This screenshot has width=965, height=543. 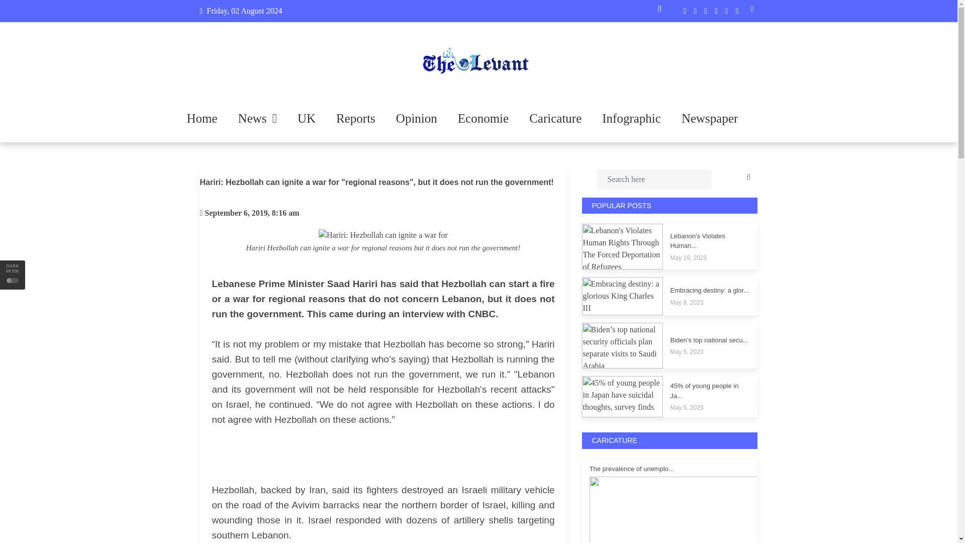 I want to click on Economie, so click(x=483, y=119).